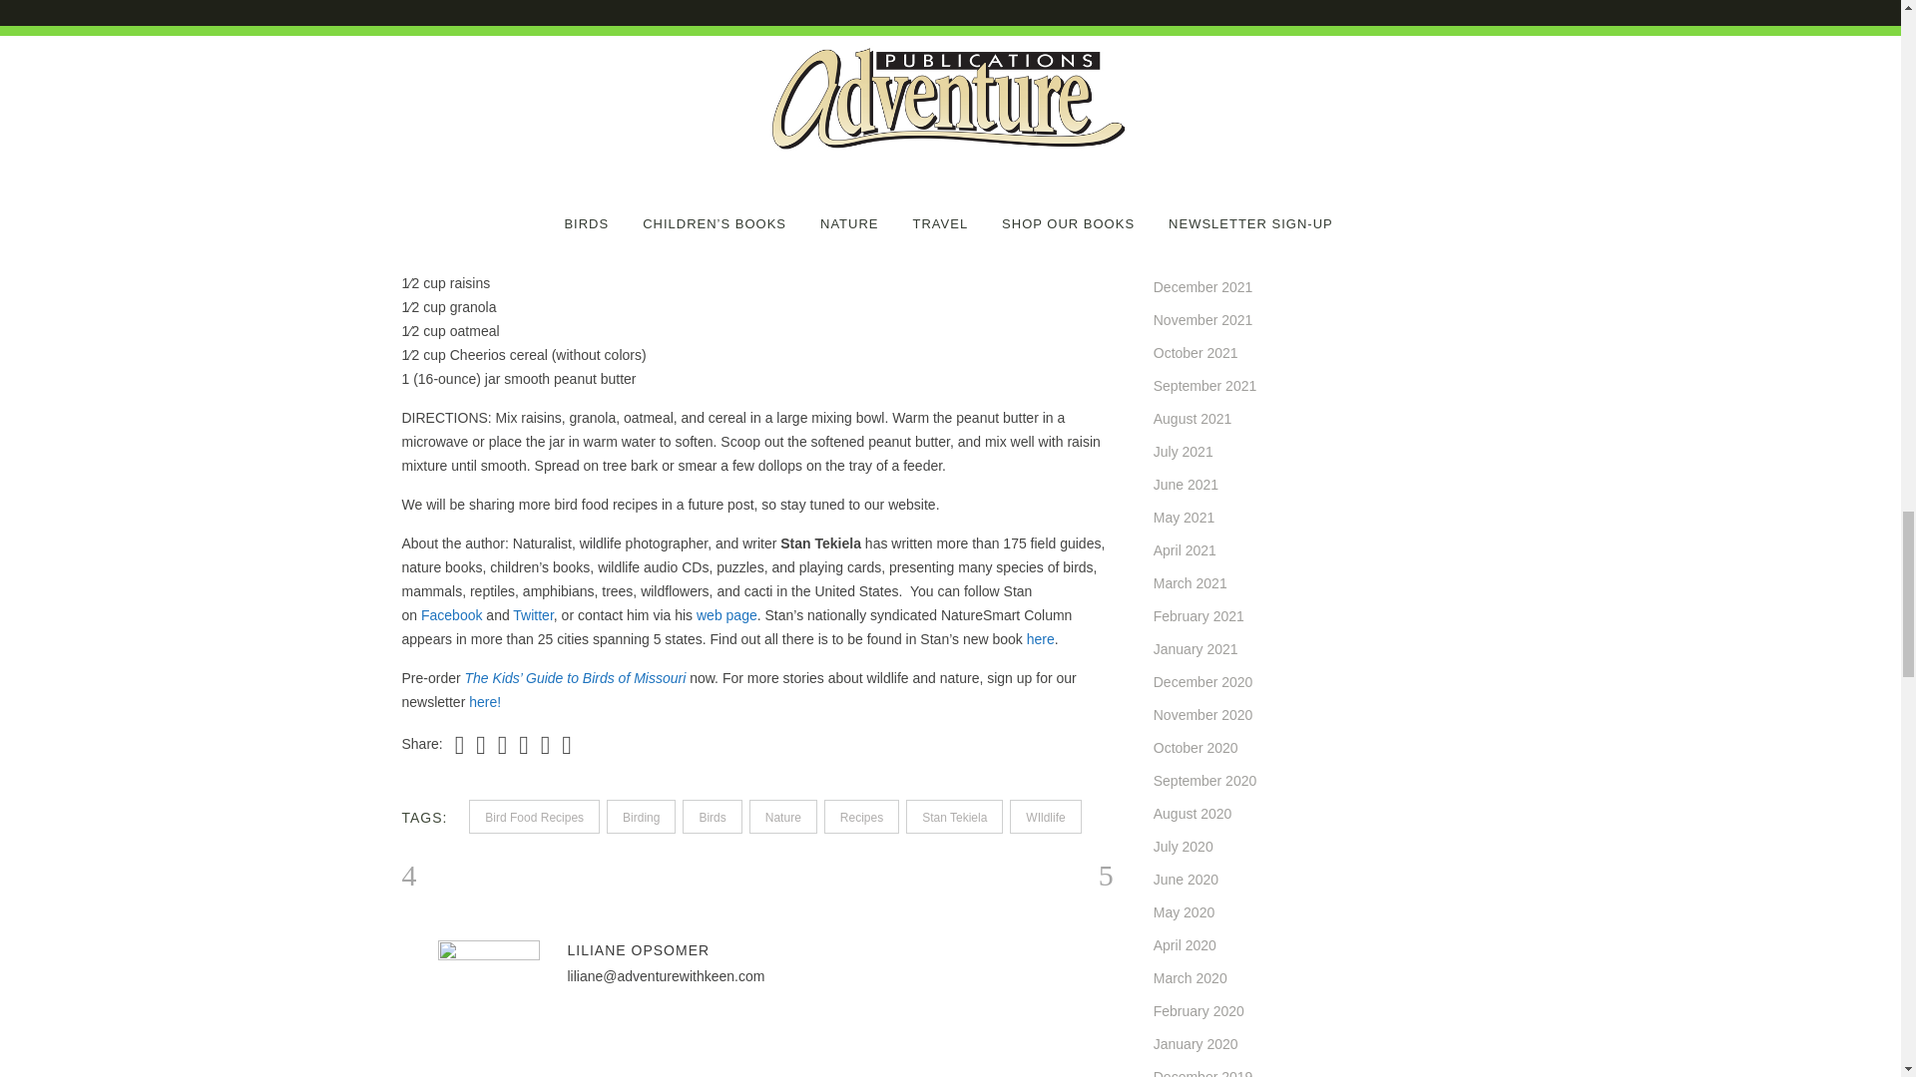 The image size is (1916, 1077). Describe the element at coordinates (485, 701) in the screenshot. I see `here!` at that location.